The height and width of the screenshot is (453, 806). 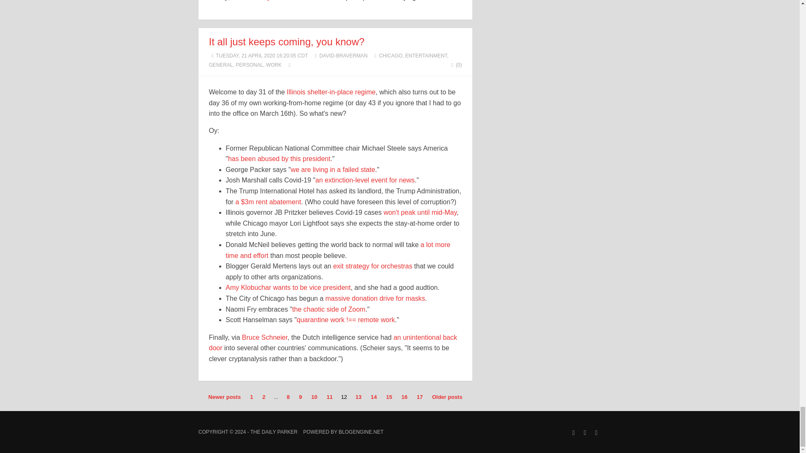 I want to click on Open a map of the location where this post was written, so click(x=290, y=65).